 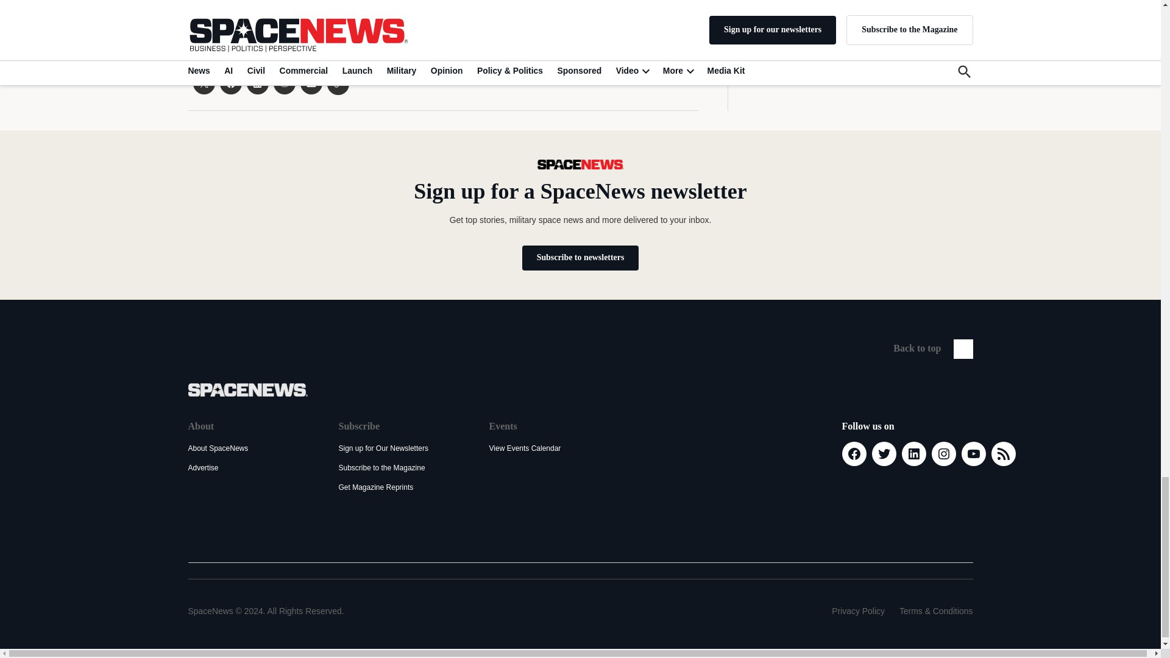 What do you see at coordinates (338, 83) in the screenshot?
I see `Click to share on Clipboard` at bounding box center [338, 83].